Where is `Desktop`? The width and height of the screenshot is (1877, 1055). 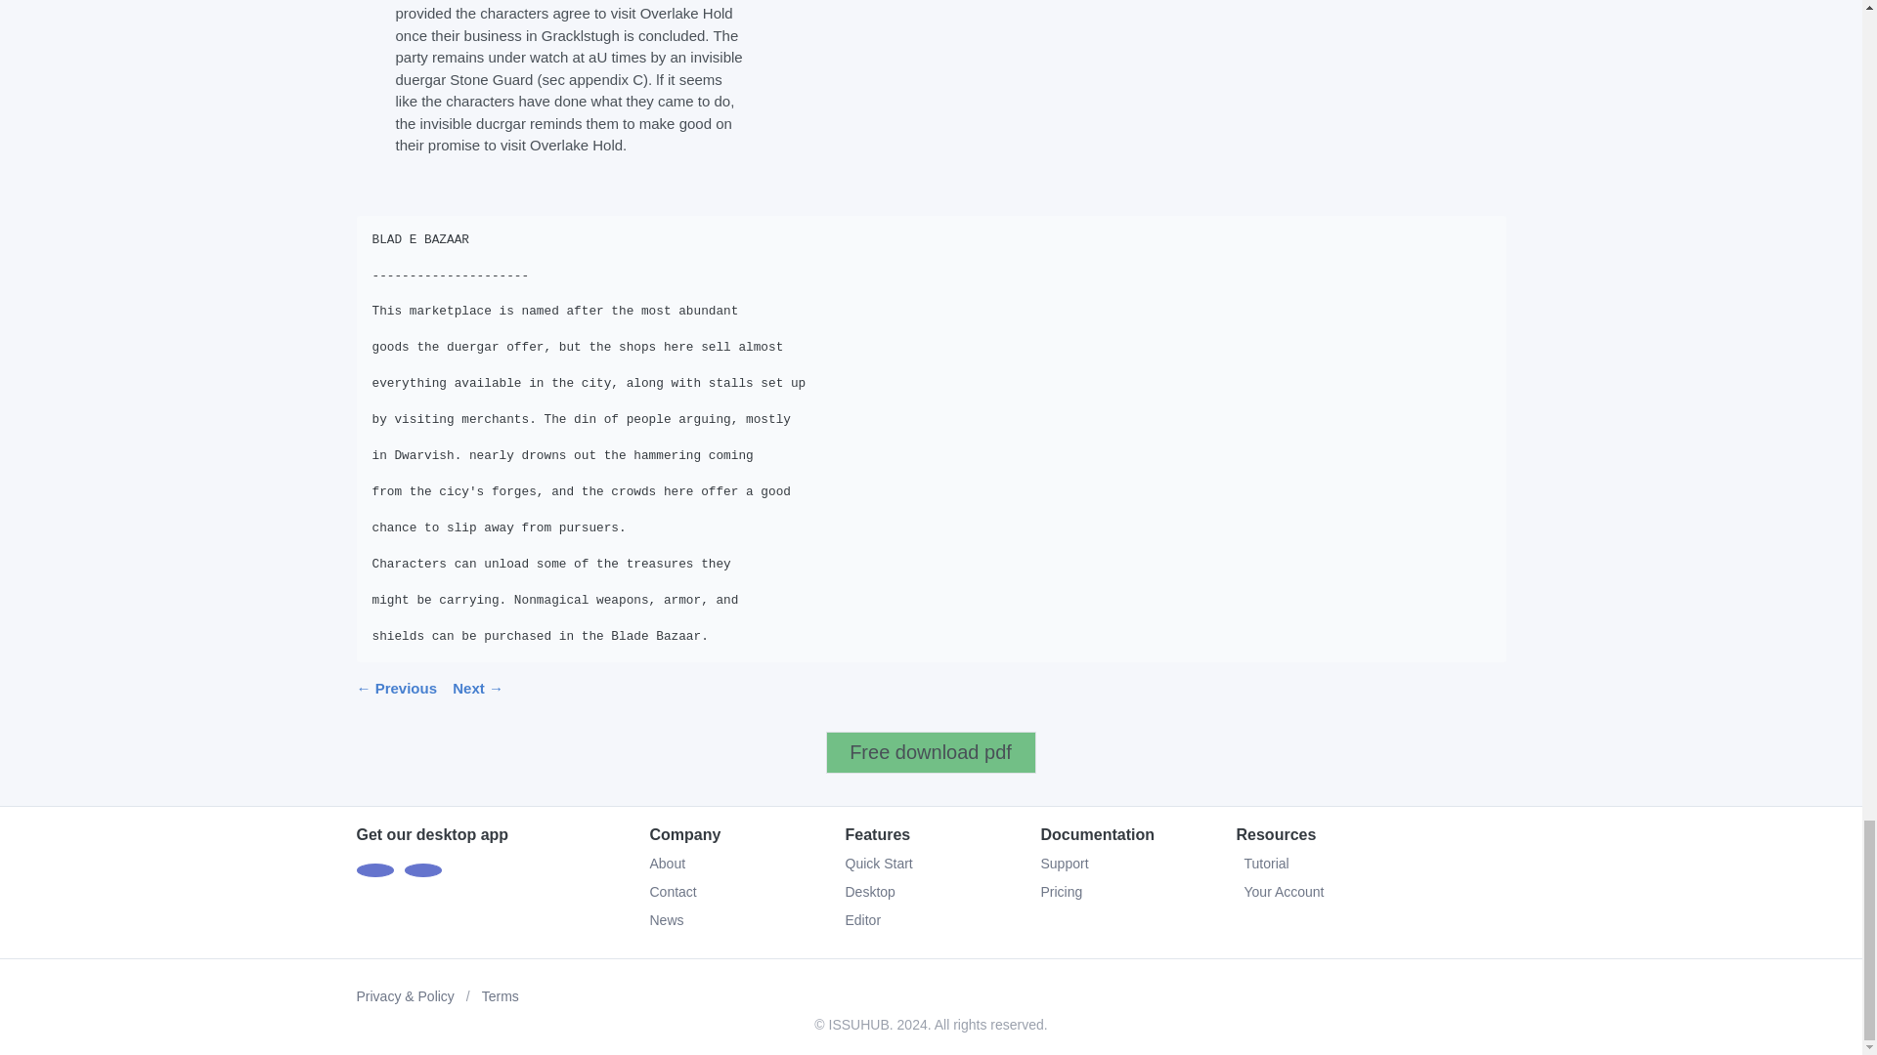 Desktop is located at coordinates (870, 892).